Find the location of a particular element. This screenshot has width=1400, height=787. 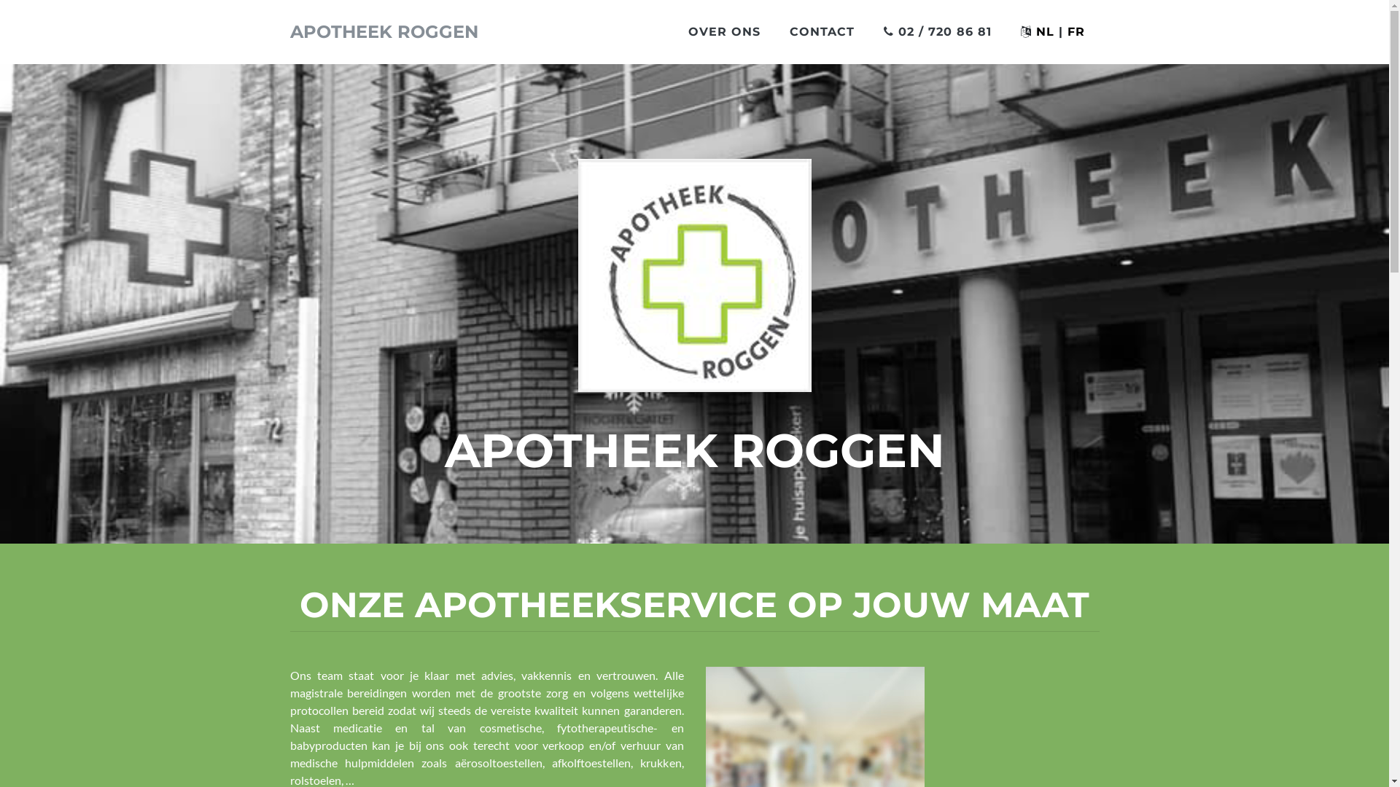

02 / 720 86 81 is located at coordinates (938, 32).